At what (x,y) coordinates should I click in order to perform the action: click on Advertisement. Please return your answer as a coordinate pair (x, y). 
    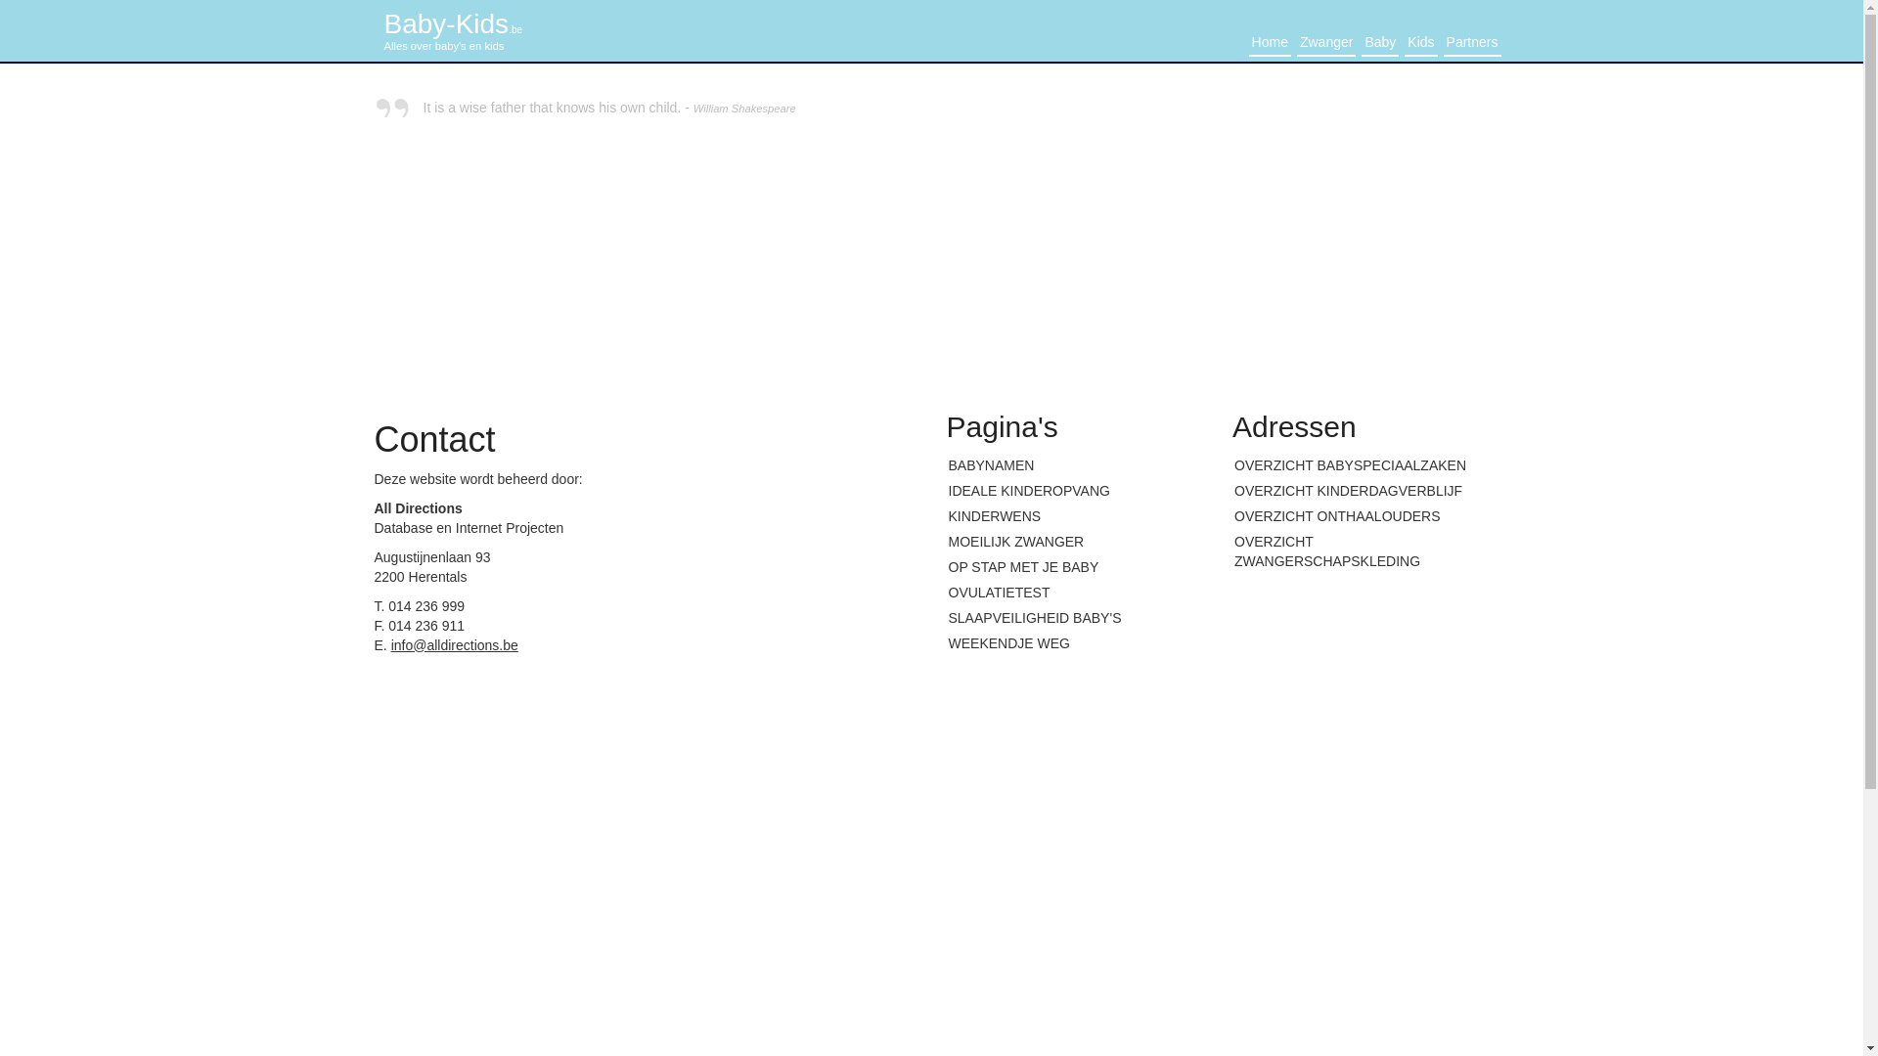
    Looking at the image, I should click on (1219, 235).